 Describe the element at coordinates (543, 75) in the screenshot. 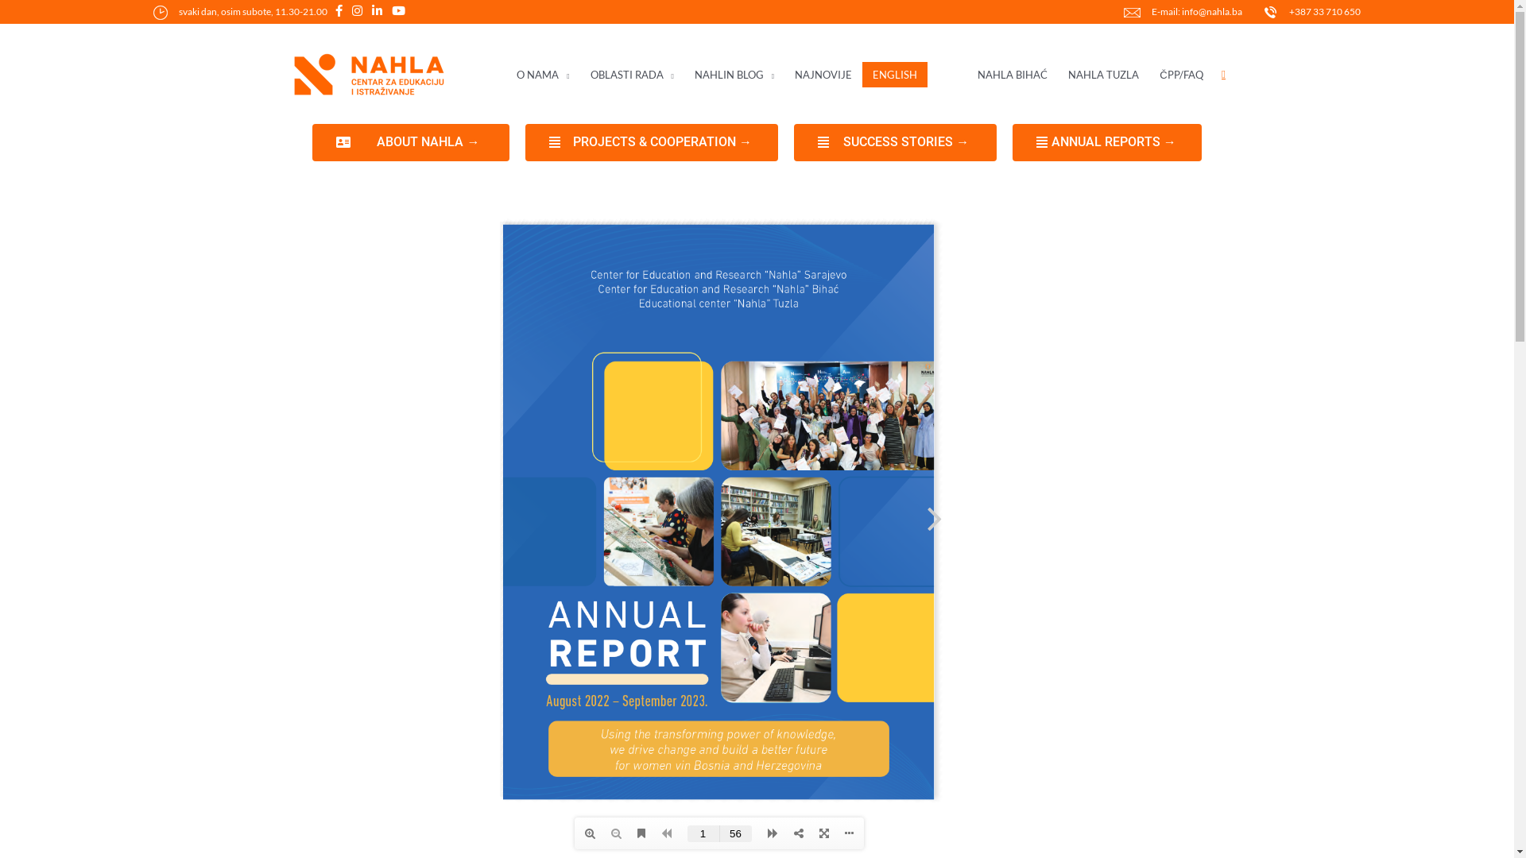

I see `O NAMA` at that location.